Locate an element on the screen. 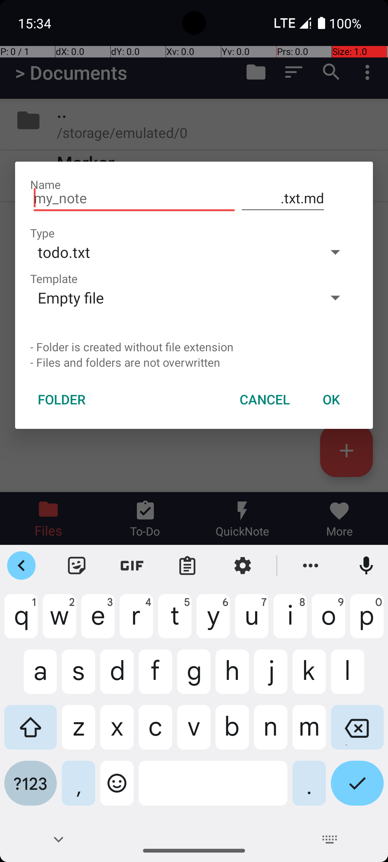 The width and height of the screenshot is (388, 862). .txt.md is located at coordinates (283, 198).